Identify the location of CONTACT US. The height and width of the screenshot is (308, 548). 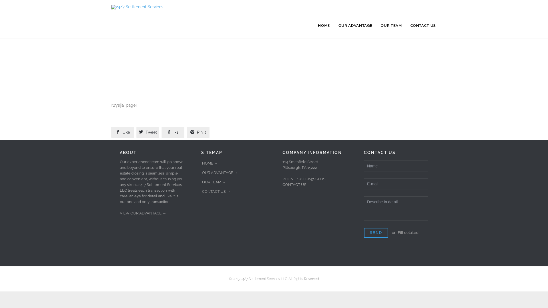
(423, 26).